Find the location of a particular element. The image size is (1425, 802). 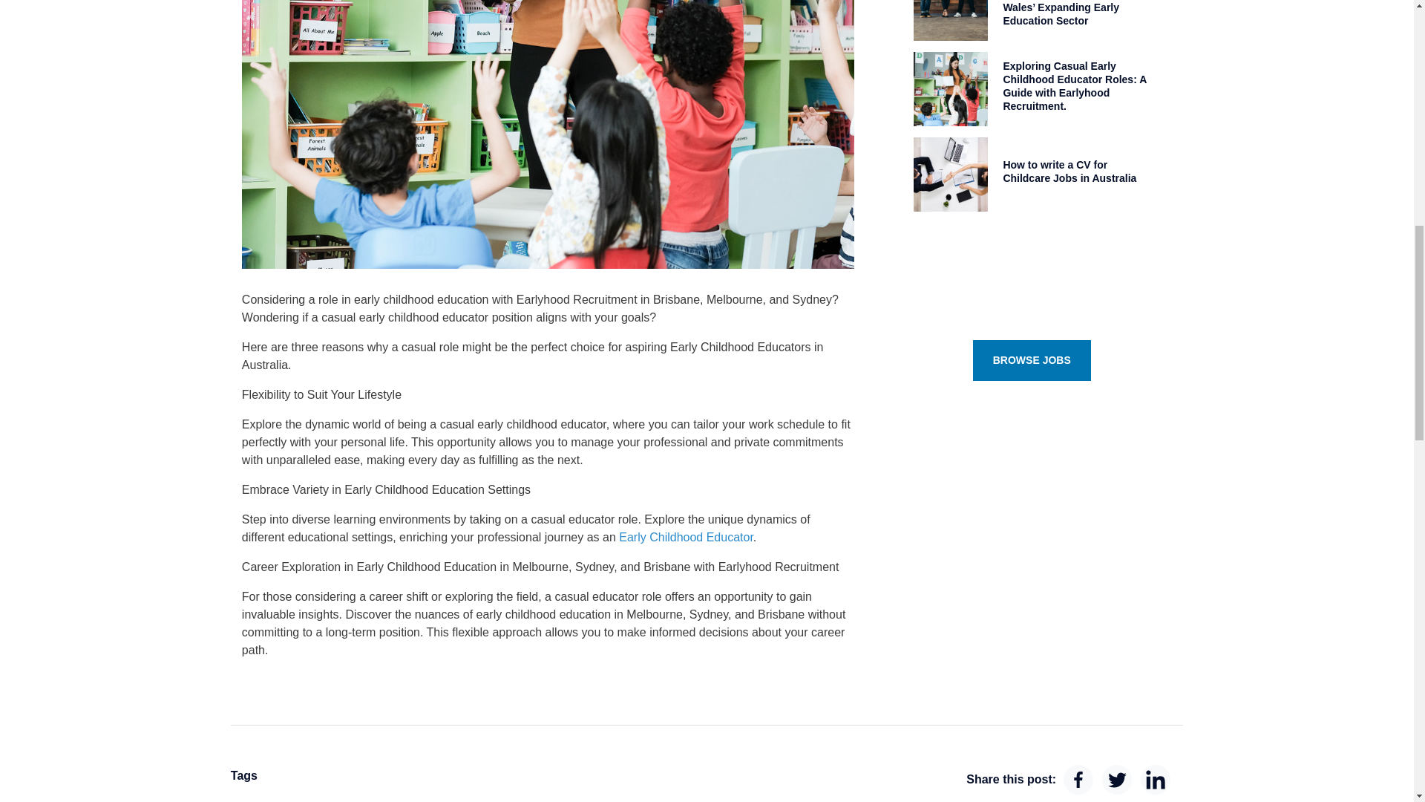

BROWSE JOBS is located at coordinates (1032, 360).